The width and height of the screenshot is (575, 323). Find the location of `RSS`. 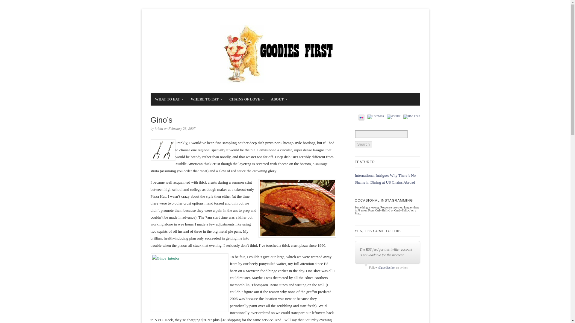

RSS is located at coordinates (412, 117).